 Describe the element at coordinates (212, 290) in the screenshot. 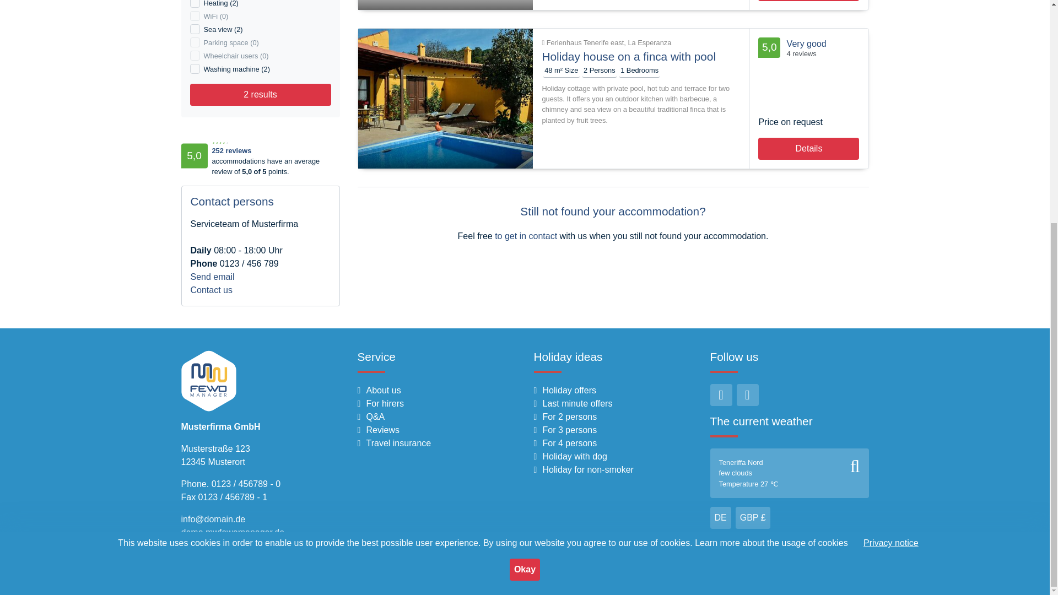

I see `Contact us` at that location.